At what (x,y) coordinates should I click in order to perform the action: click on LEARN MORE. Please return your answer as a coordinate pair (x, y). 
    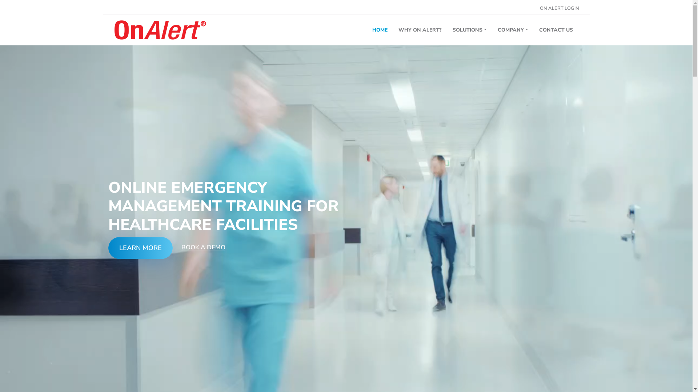
    Looking at the image, I should click on (140, 248).